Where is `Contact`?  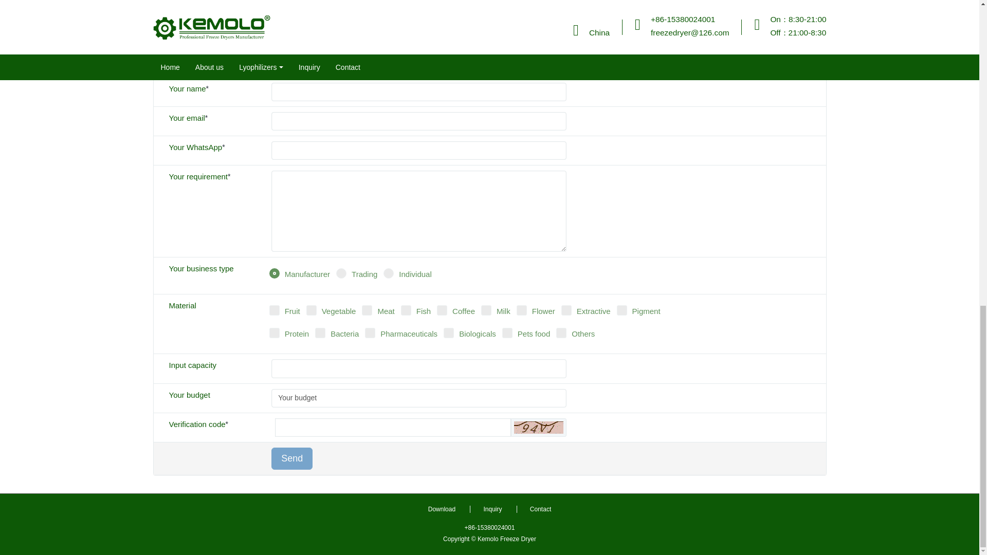
Contact is located at coordinates (540, 509).